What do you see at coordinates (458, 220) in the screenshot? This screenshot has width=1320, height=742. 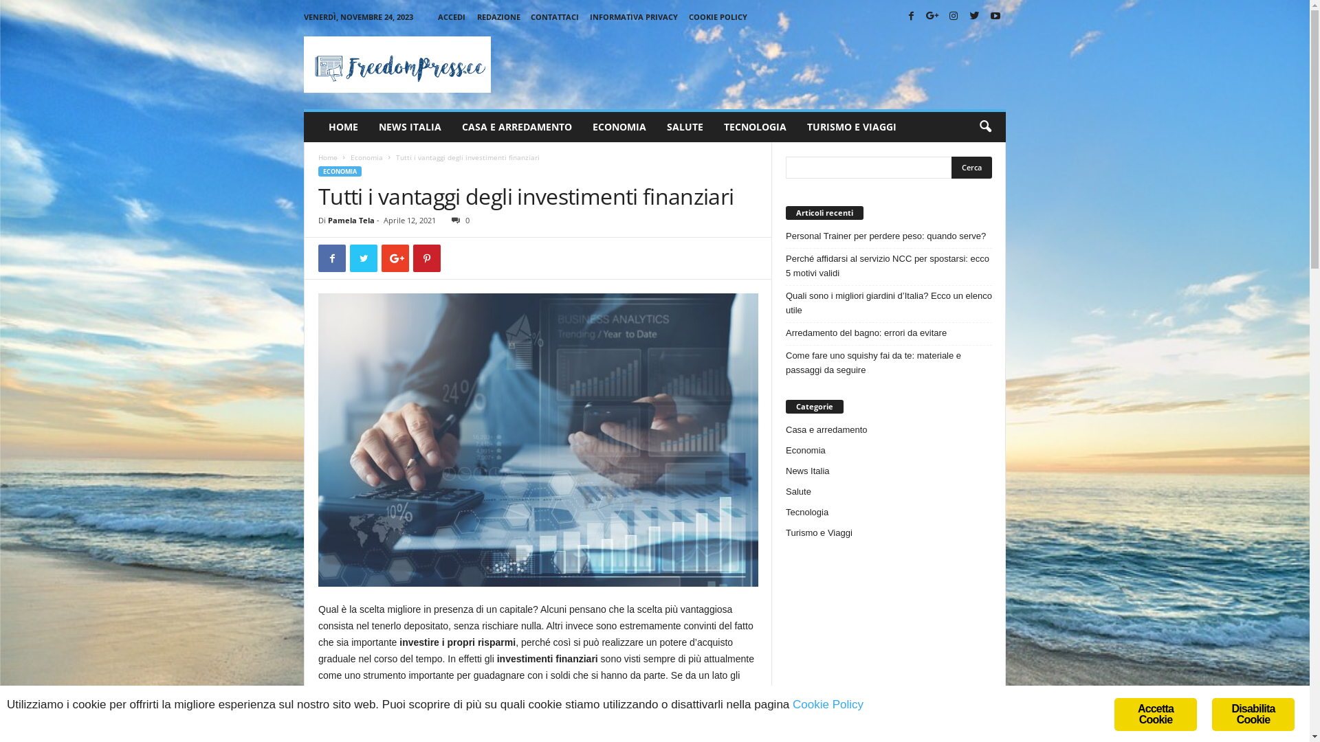 I see `0` at bounding box center [458, 220].